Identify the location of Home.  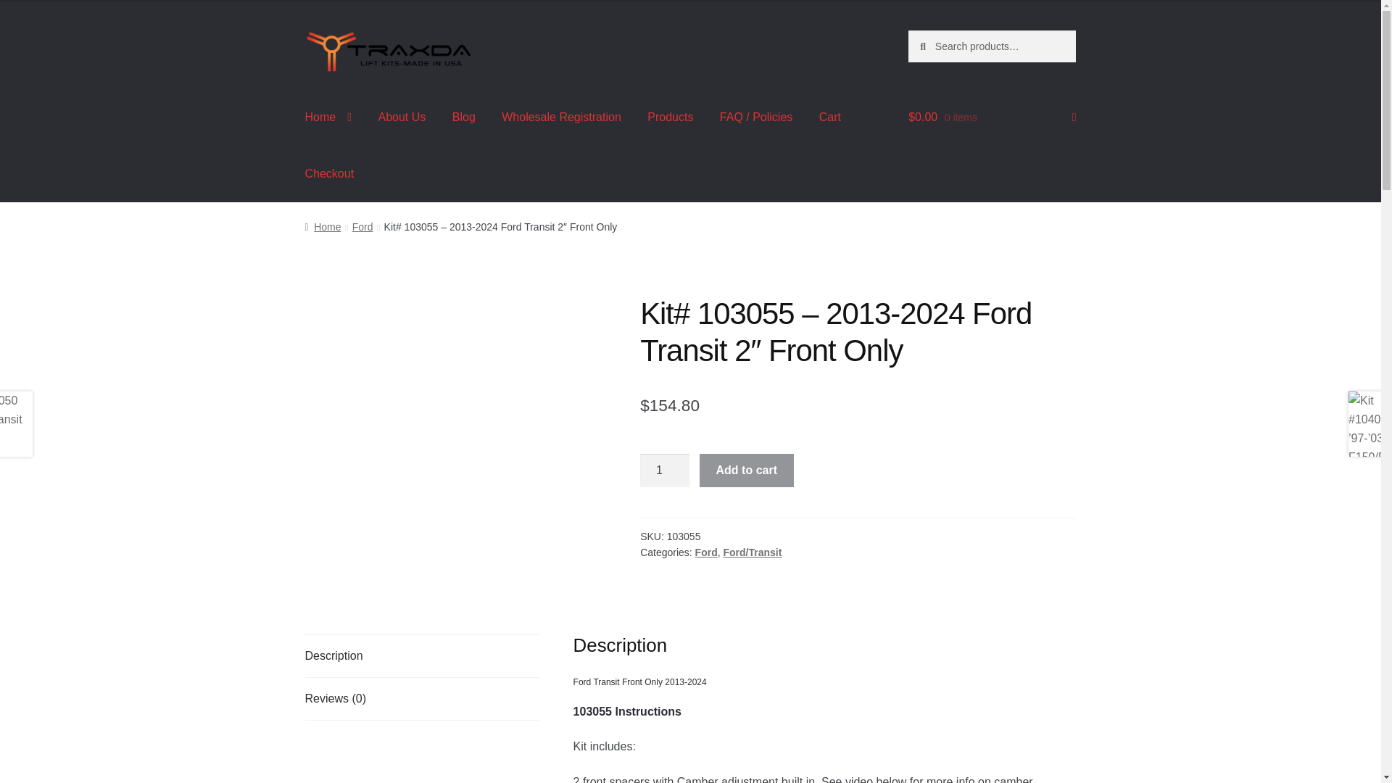
(328, 117).